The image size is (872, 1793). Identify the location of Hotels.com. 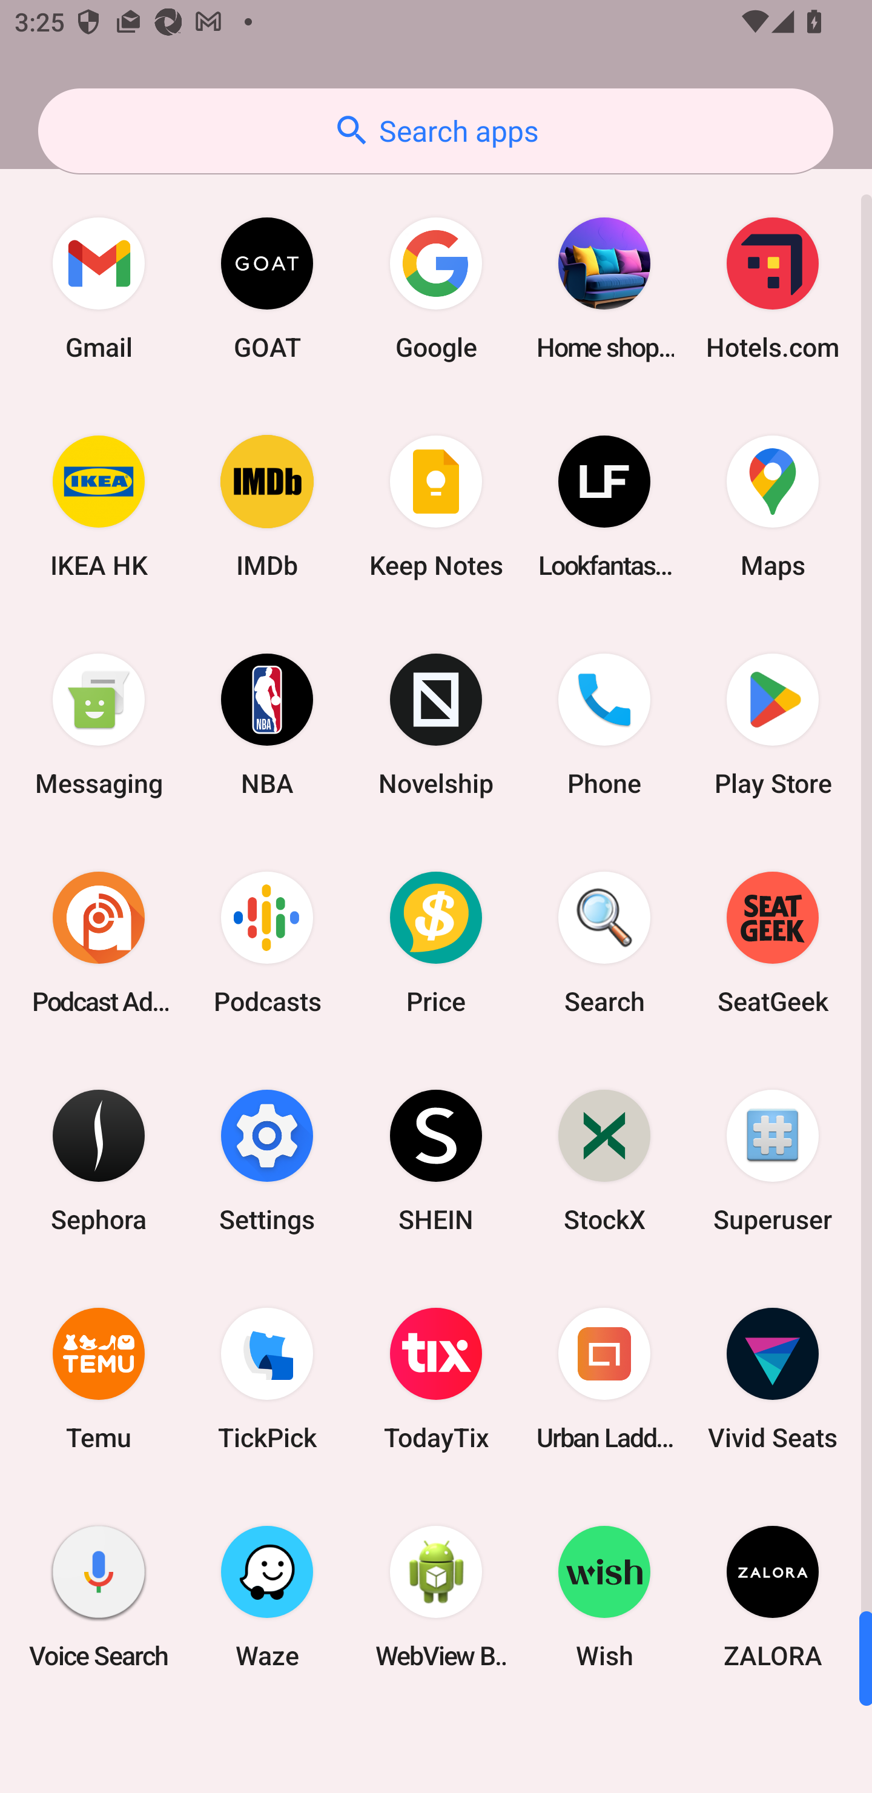
(773, 288).